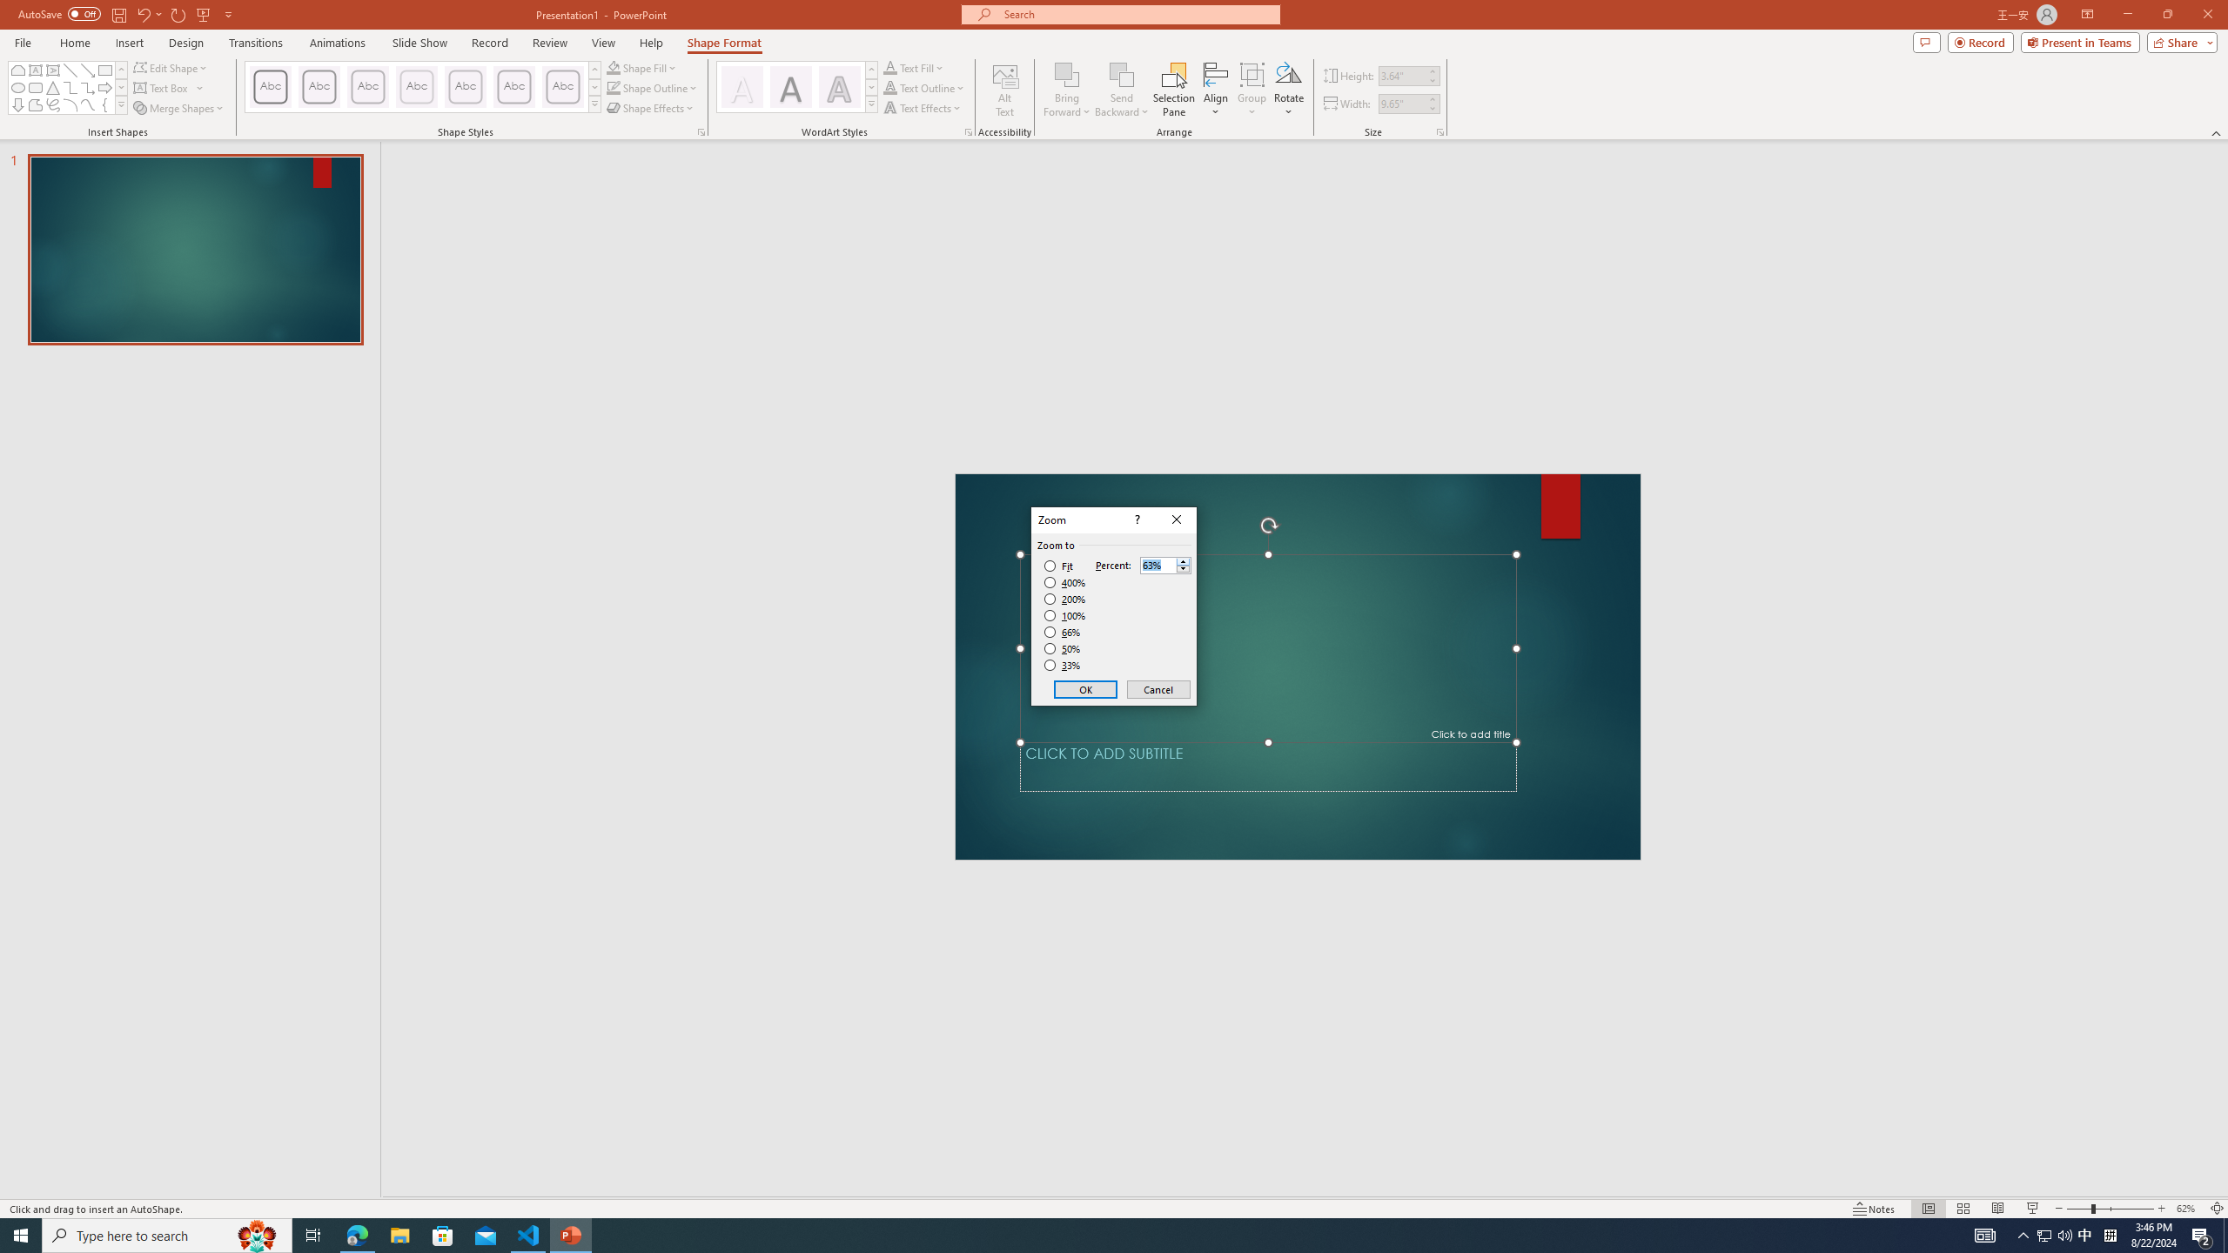 This screenshot has height=1253, width=2228. I want to click on Text Effects, so click(923, 108).